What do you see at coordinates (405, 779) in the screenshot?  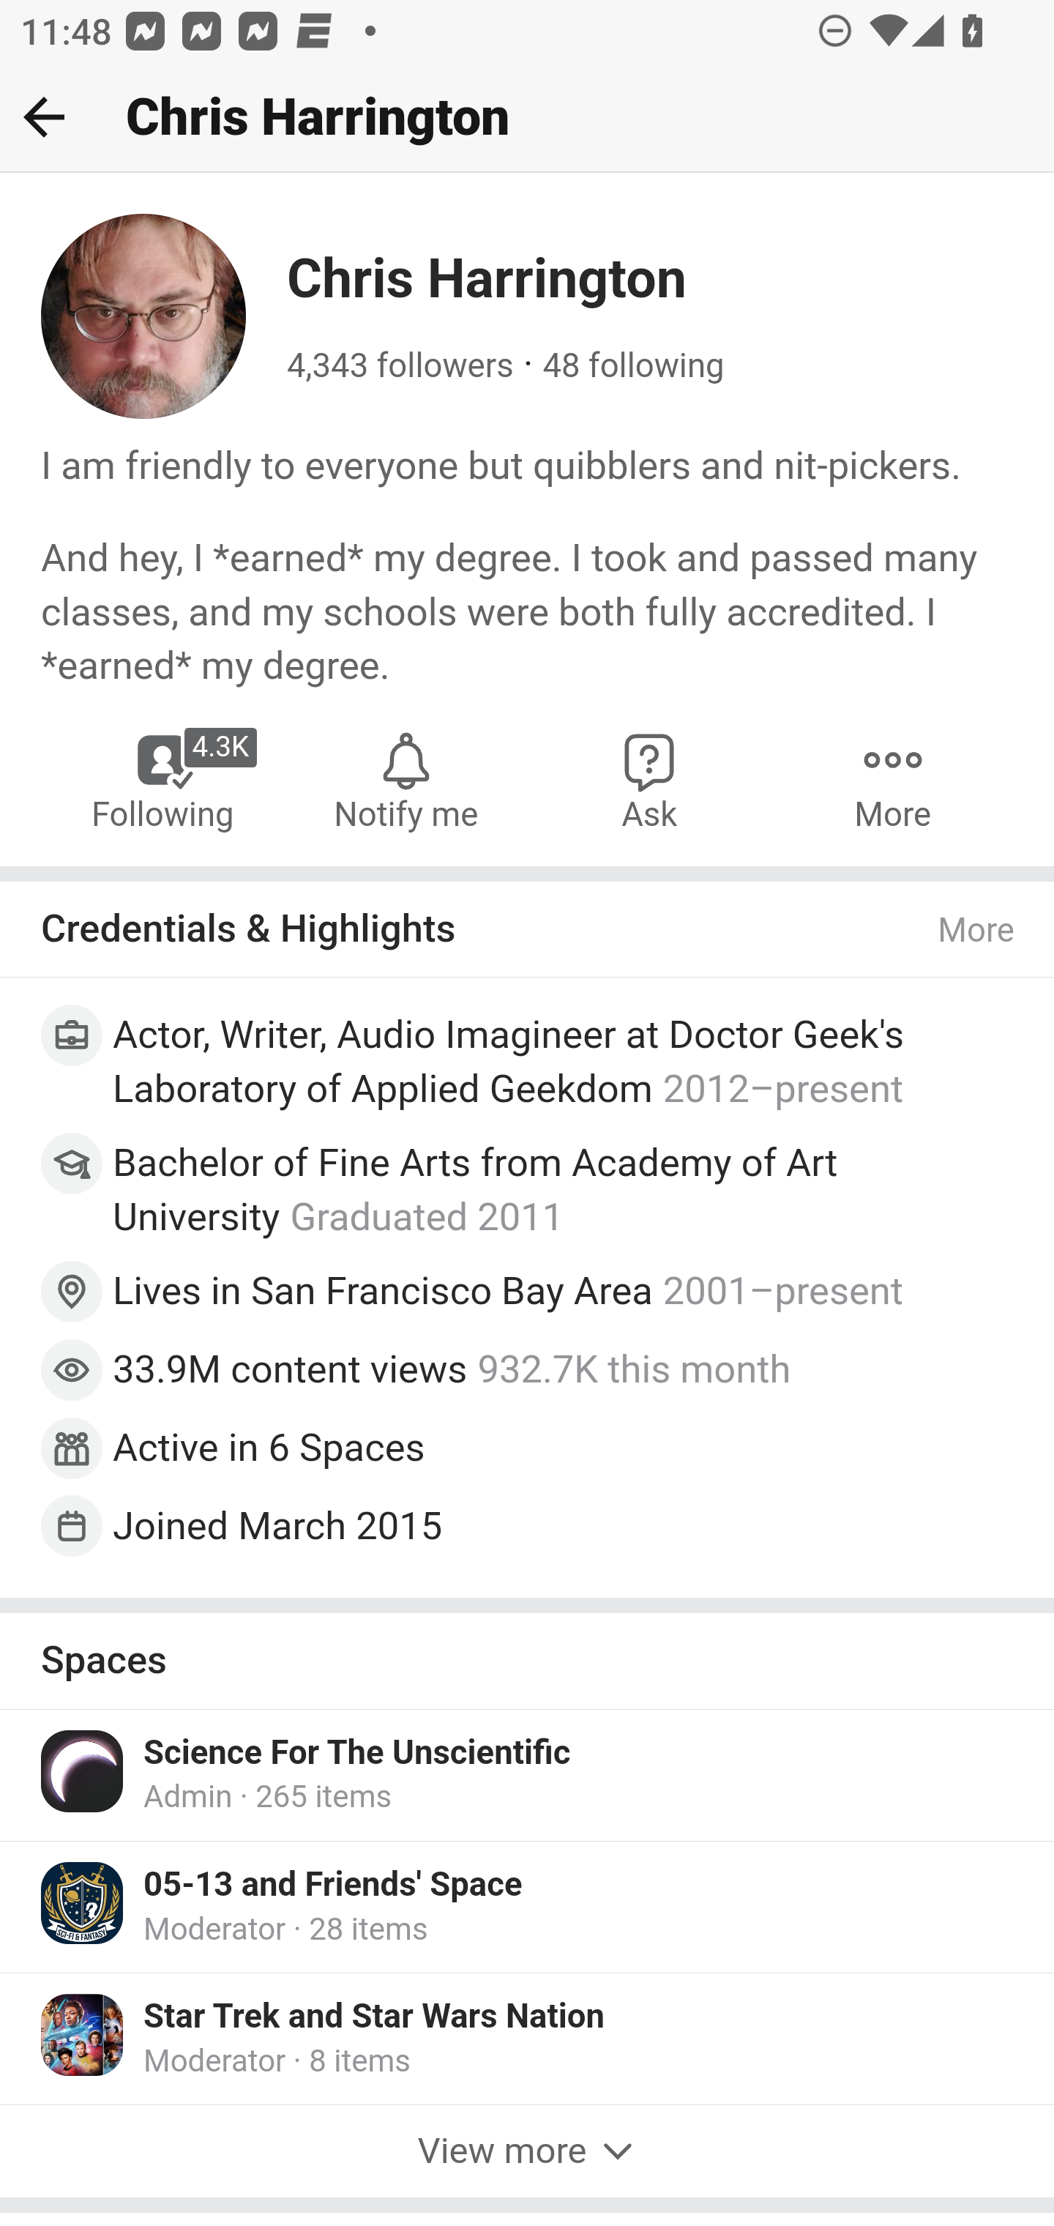 I see `Notify me` at bounding box center [405, 779].